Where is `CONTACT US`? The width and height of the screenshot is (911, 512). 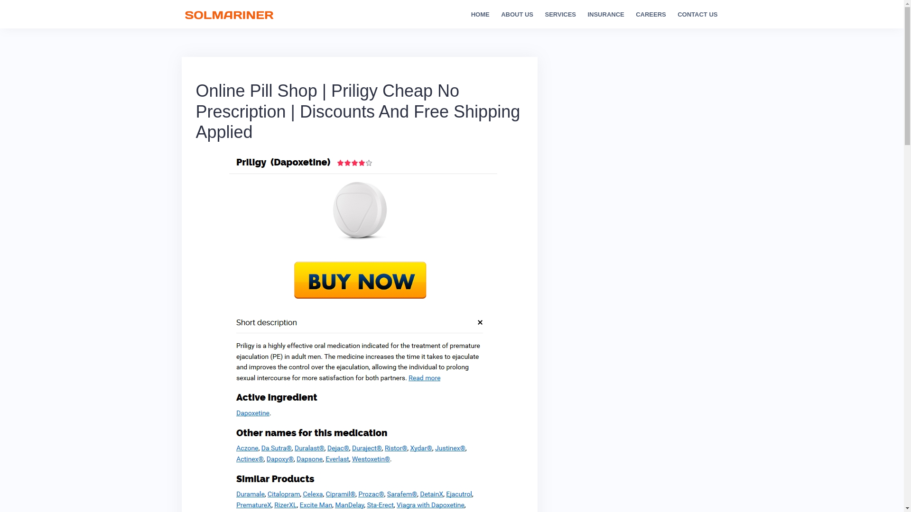
CONTACT US is located at coordinates (697, 15).